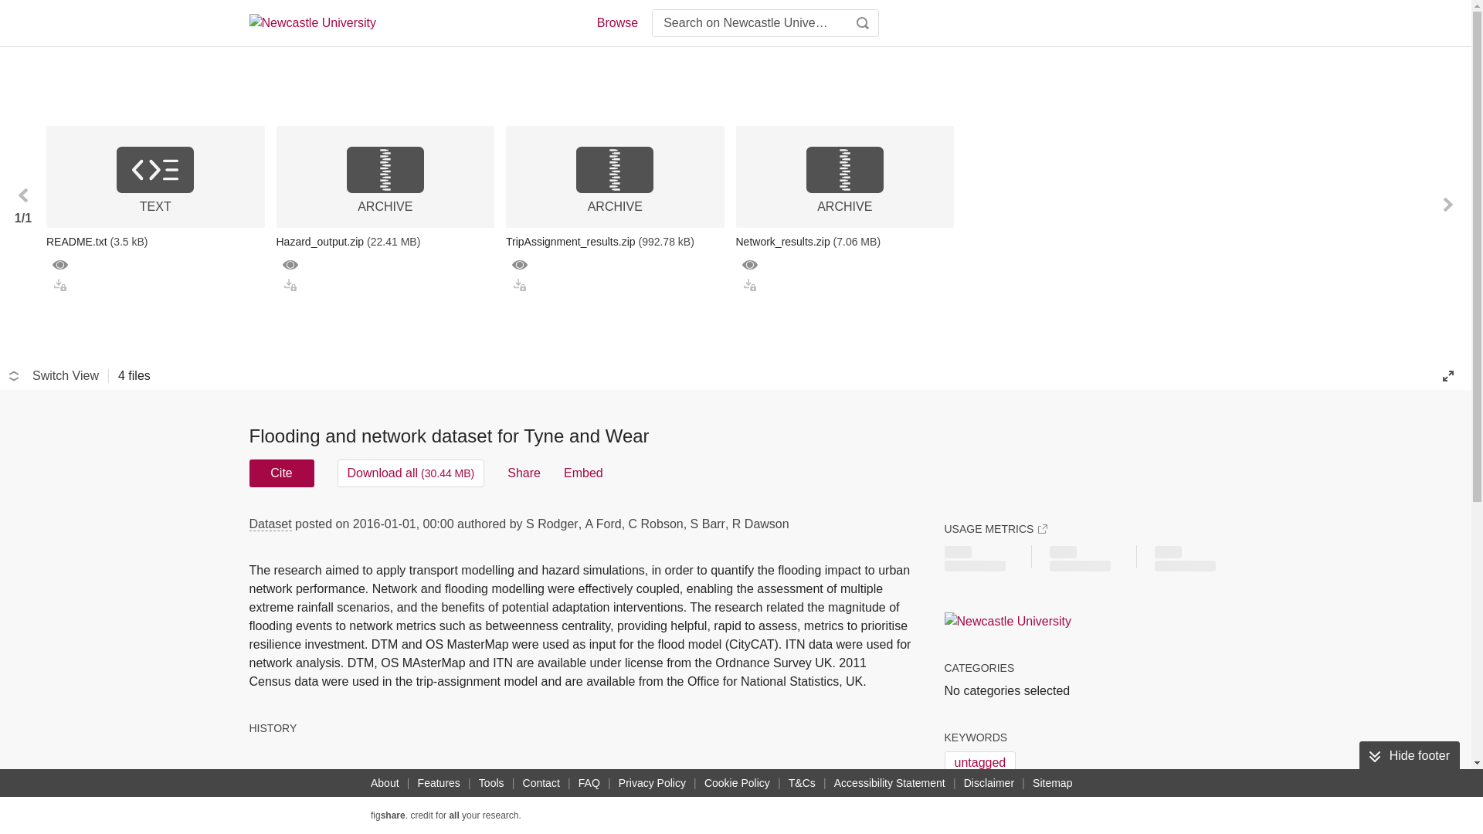 The width and height of the screenshot is (1483, 834). Describe the element at coordinates (54, 375) in the screenshot. I see `Switch View` at that location.